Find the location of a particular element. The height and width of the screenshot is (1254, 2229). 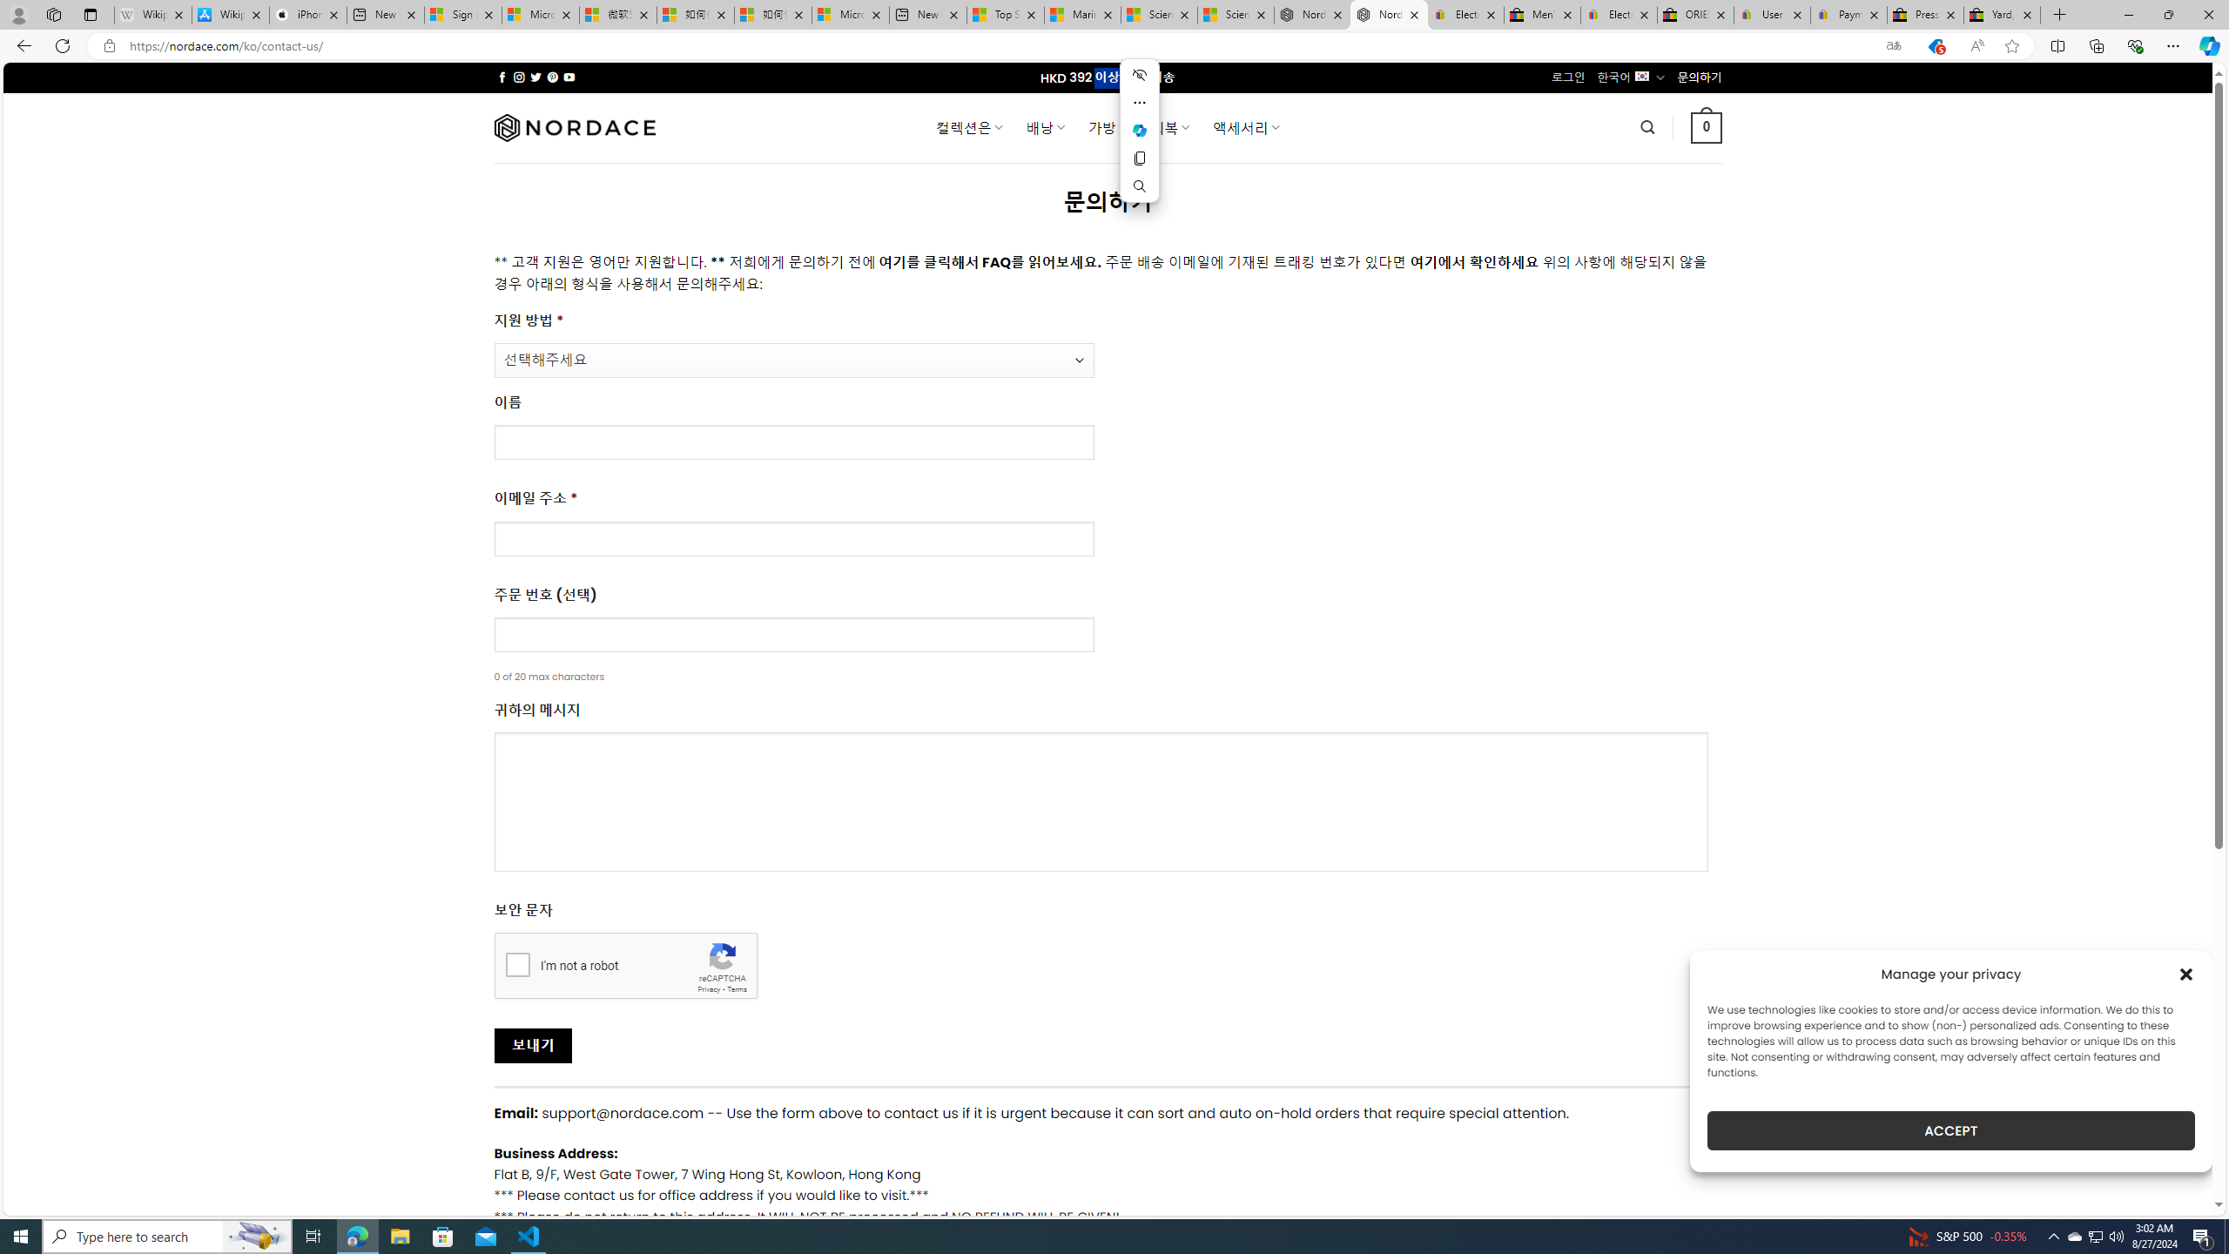

Collections is located at coordinates (2096, 45).